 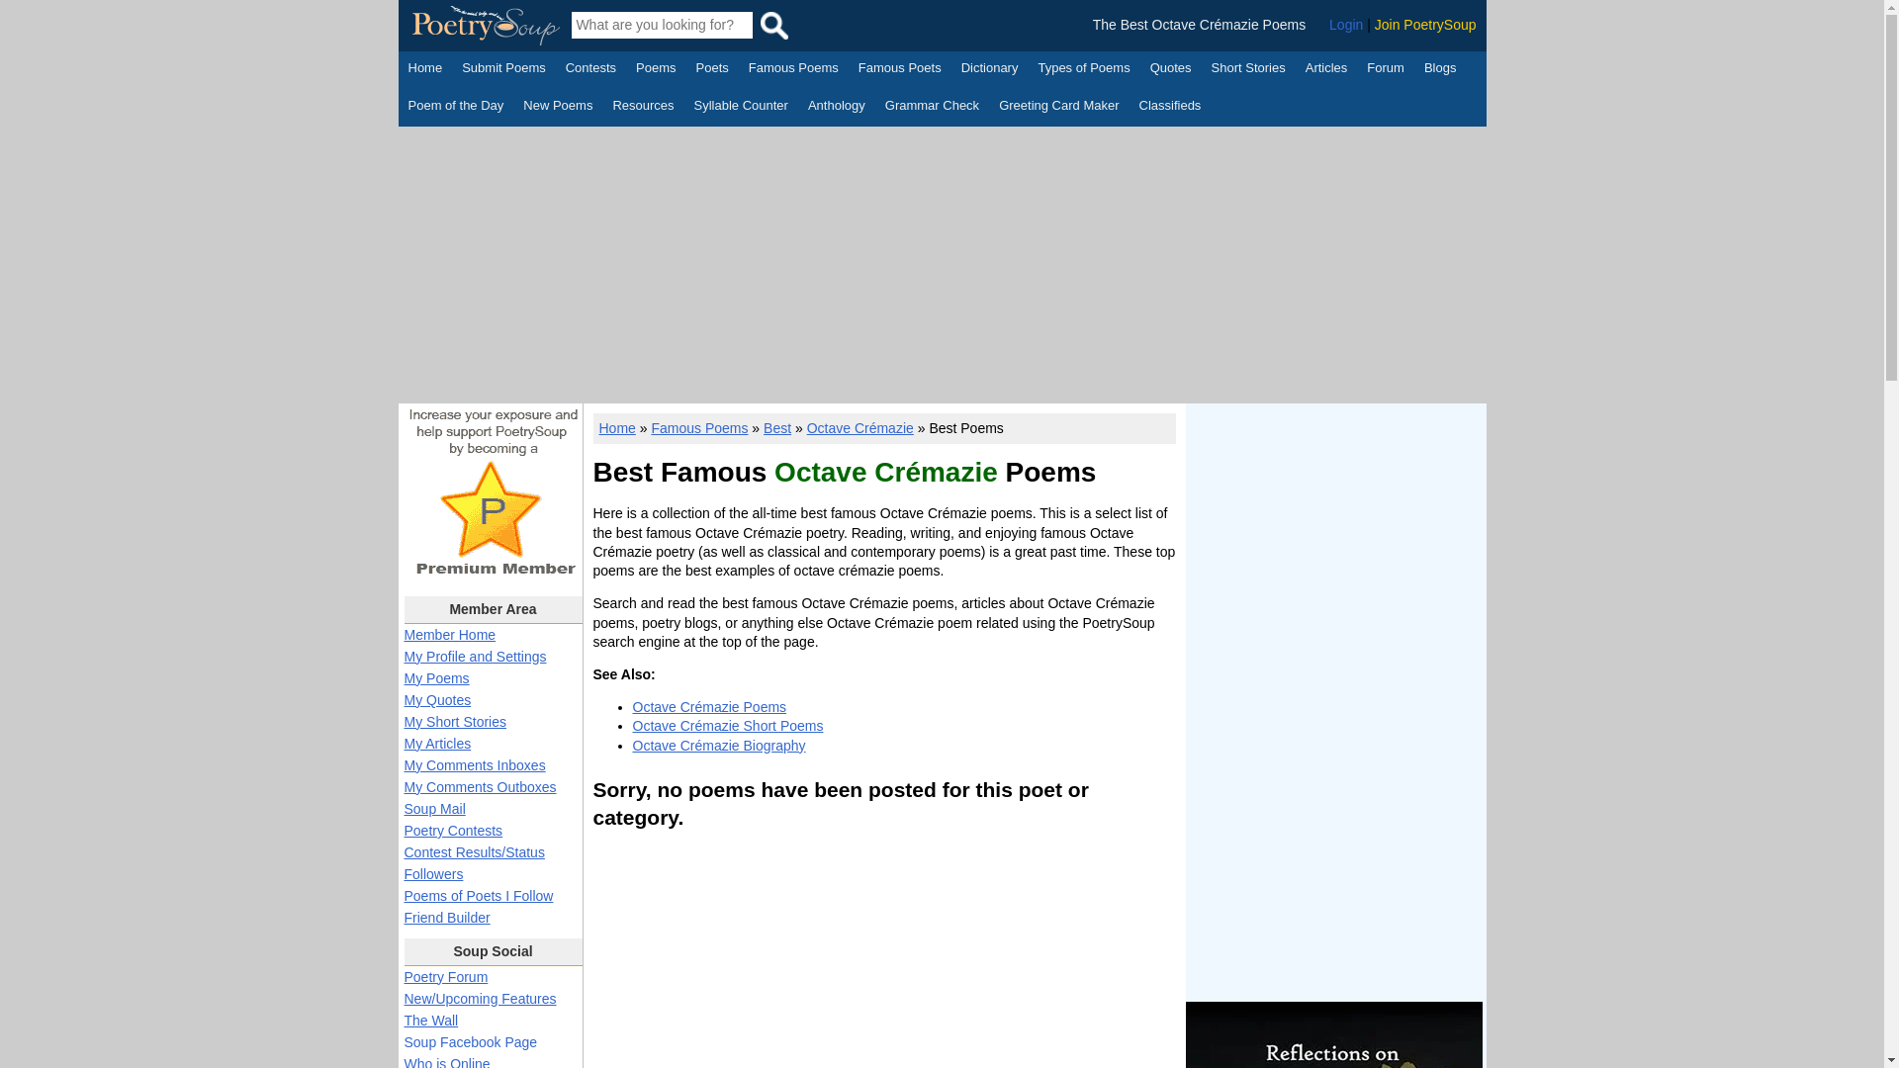 What do you see at coordinates (900, 70) in the screenshot?
I see `Famous Poets` at bounding box center [900, 70].